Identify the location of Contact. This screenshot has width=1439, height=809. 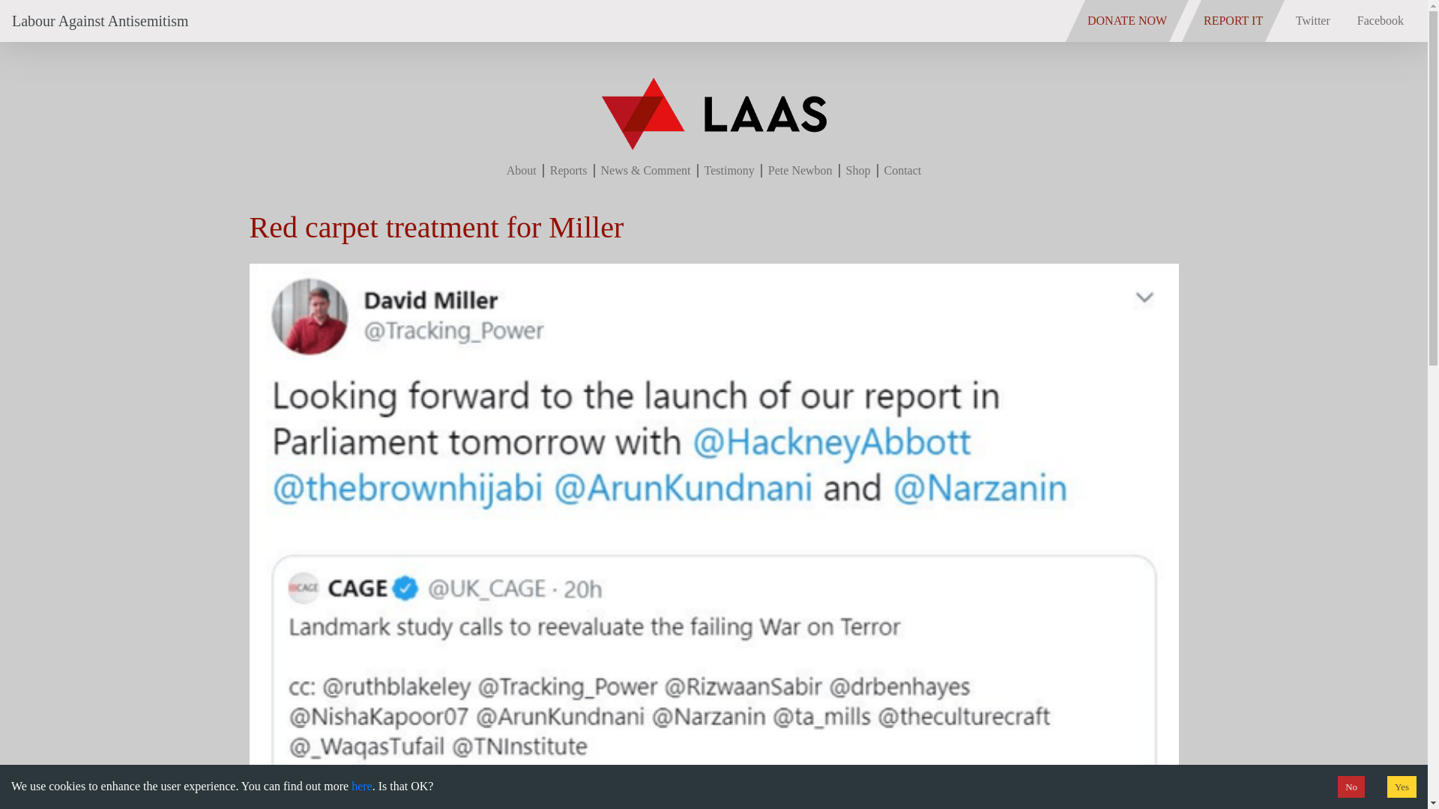
(903, 171).